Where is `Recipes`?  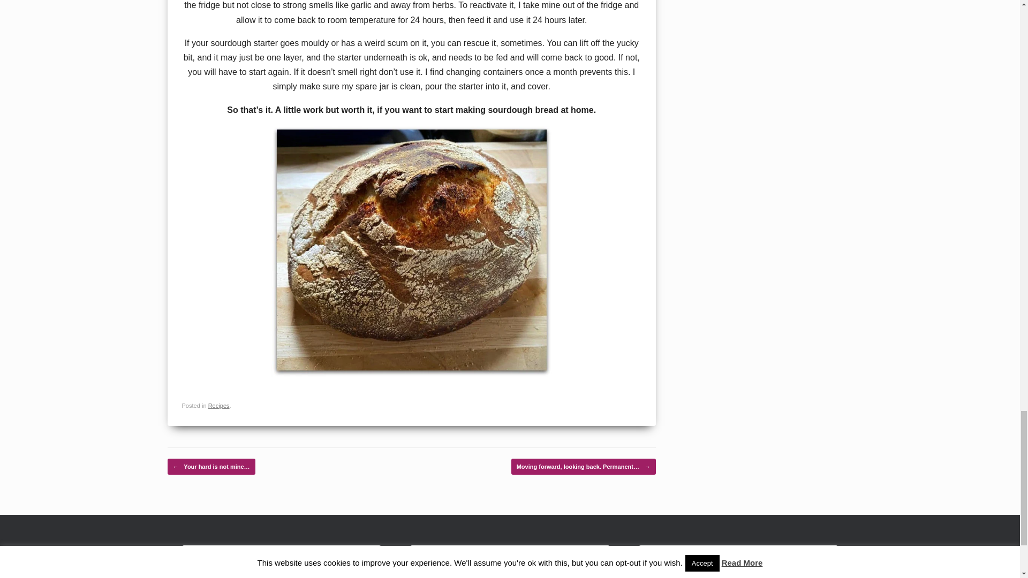
Recipes is located at coordinates (218, 405).